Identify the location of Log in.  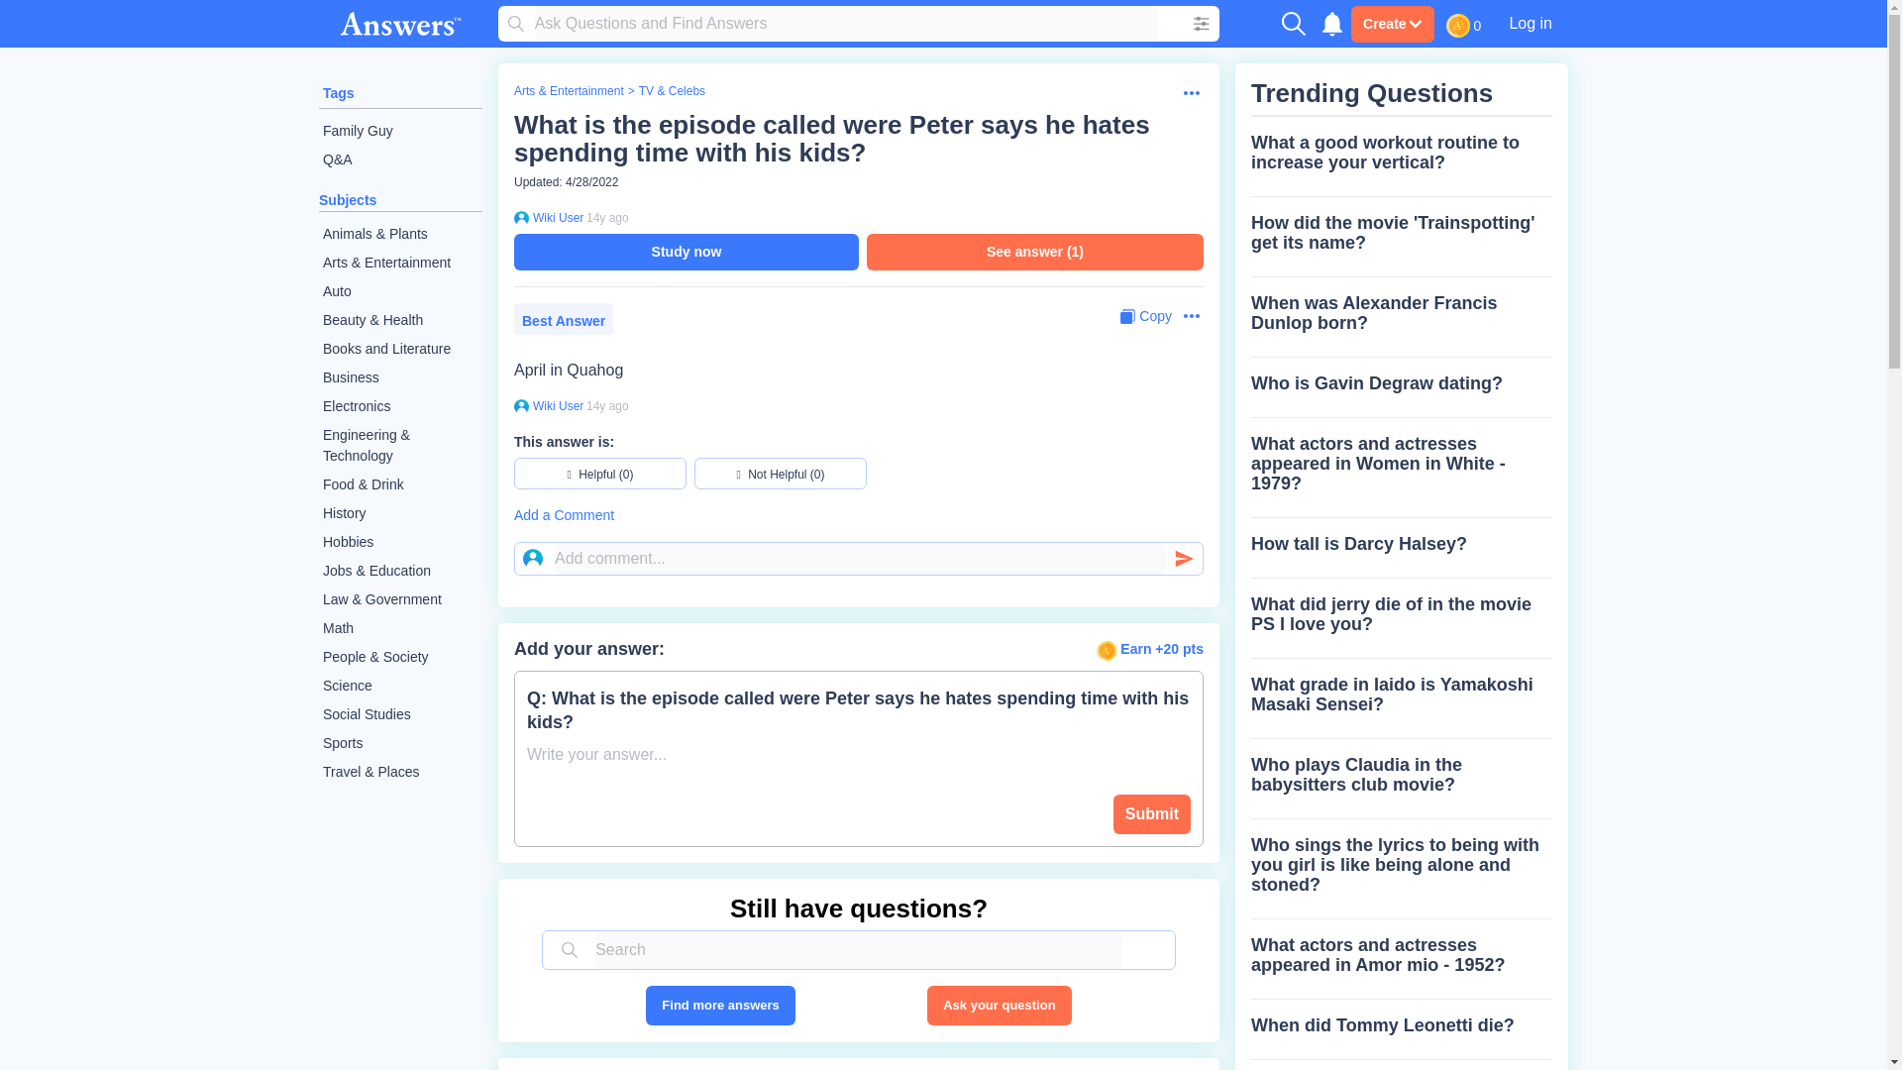
(1530, 23).